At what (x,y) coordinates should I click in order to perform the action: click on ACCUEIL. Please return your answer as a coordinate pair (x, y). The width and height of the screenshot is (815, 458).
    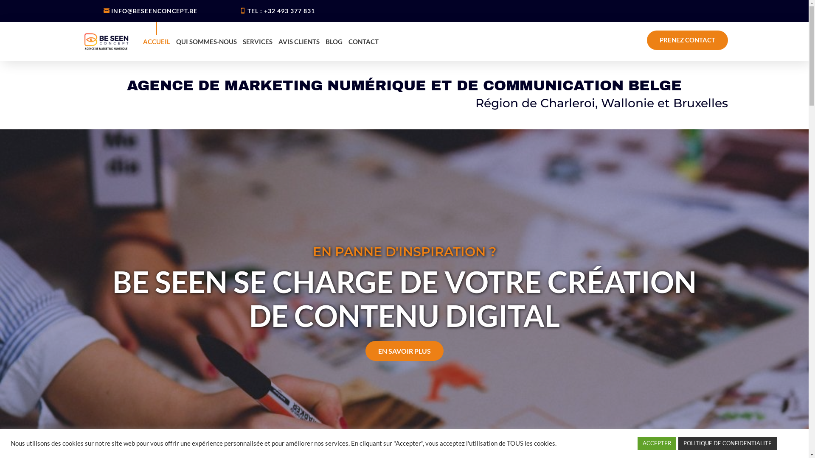
    Looking at the image, I should click on (156, 42).